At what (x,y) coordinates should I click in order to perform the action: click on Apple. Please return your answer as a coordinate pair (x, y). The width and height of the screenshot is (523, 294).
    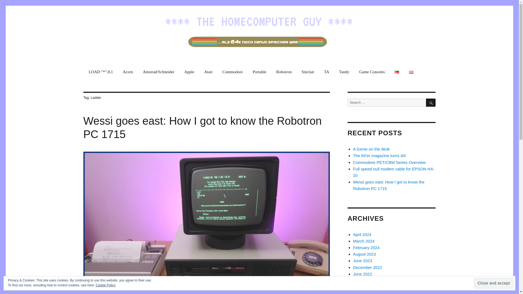
    Looking at the image, I should click on (189, 72).